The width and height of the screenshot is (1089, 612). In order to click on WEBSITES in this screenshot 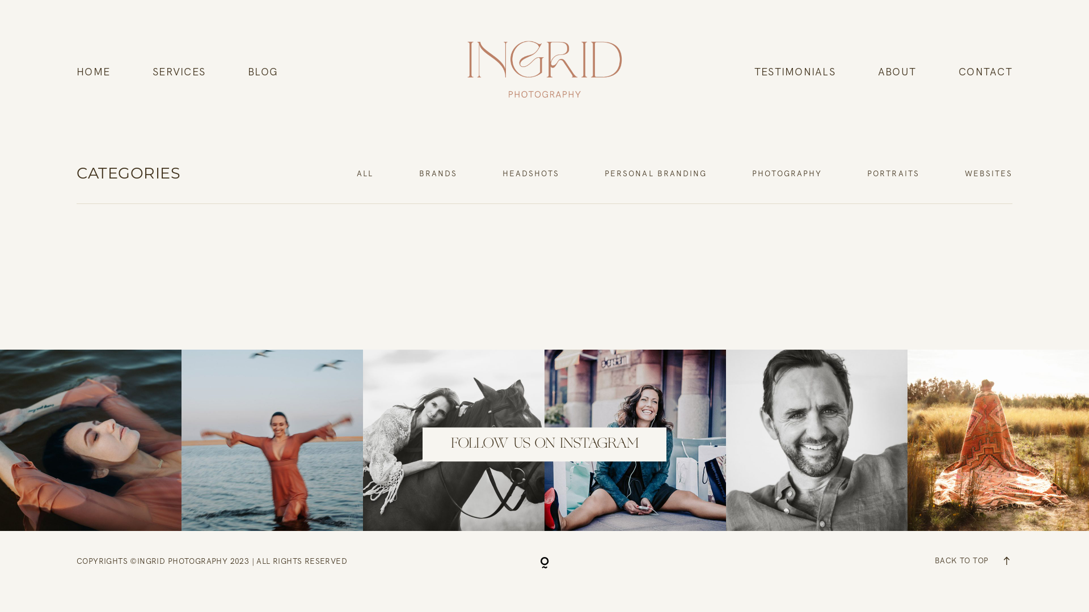, I will do `click(989, 173)`.